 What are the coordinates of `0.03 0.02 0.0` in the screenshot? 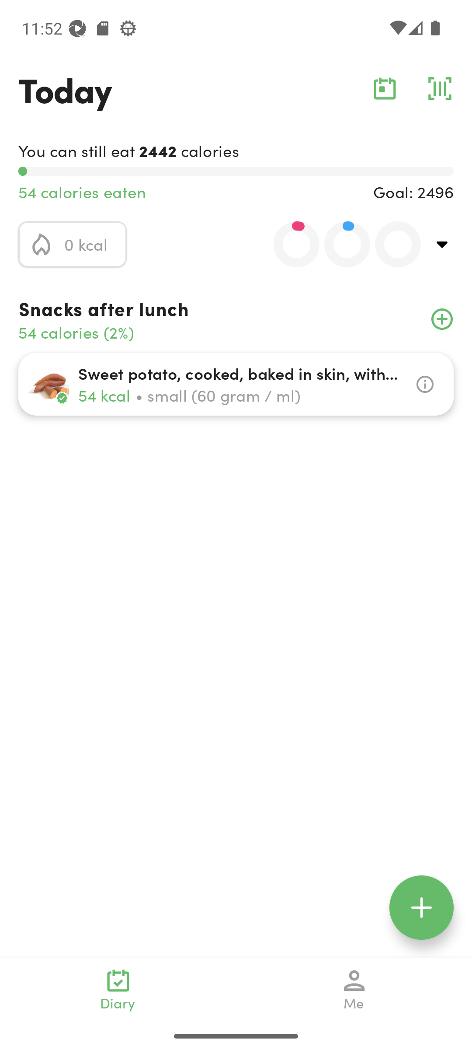 It's located at (340, 244).